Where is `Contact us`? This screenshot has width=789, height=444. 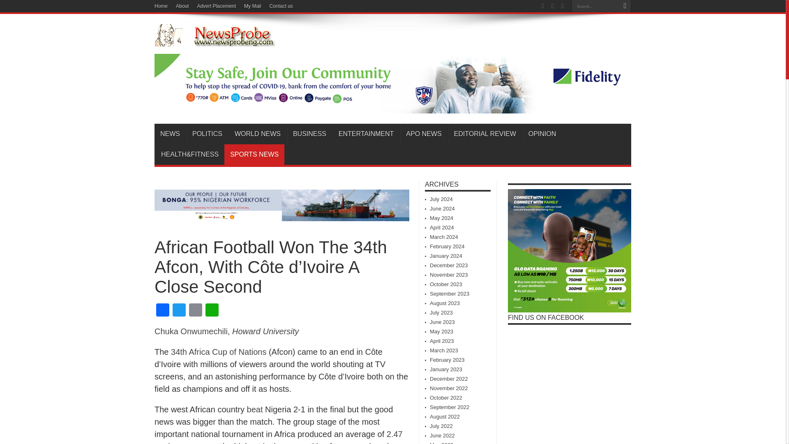 Contact us is located at coordinates (281, 6).